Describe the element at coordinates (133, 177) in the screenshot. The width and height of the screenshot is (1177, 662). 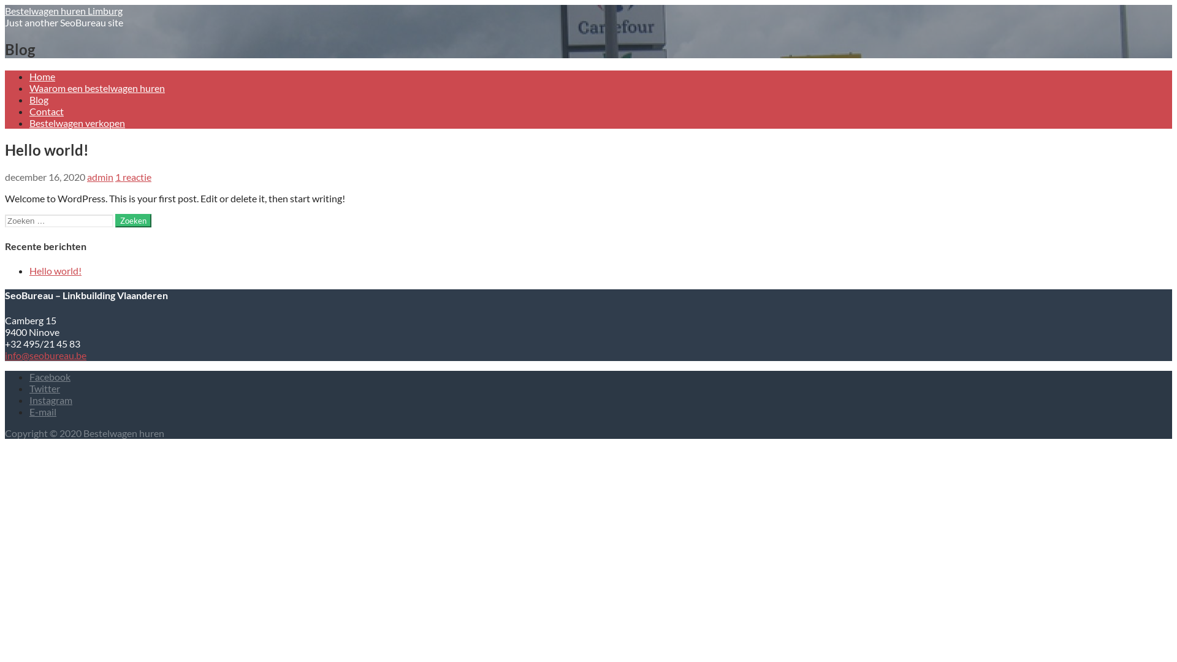
I see `1 reactie` at that location.